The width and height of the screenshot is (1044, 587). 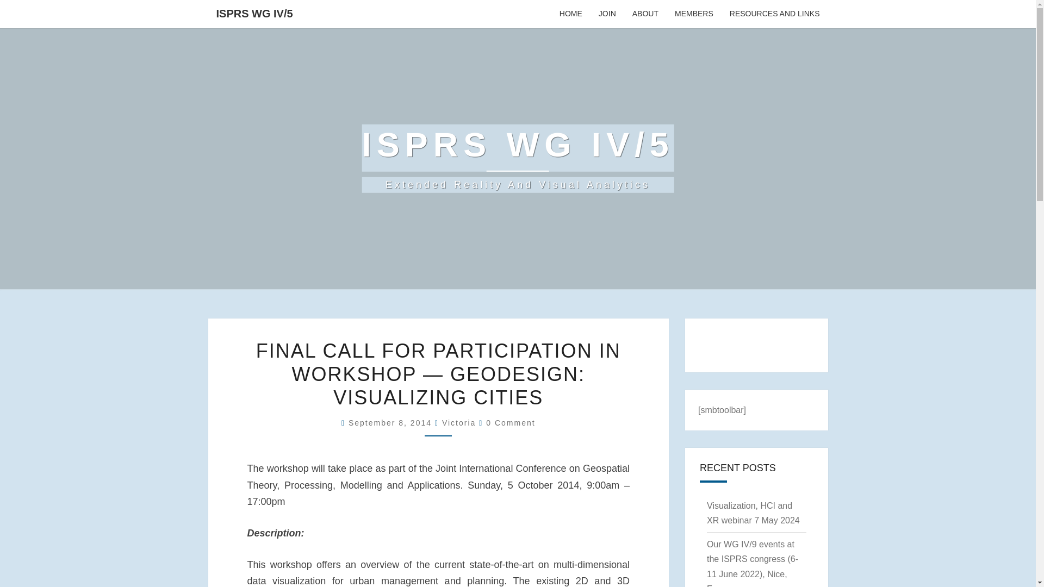 What do you see at coordinates (571, 14) in the screenshot?
I see `HOME` at bounding box center [571, 14].